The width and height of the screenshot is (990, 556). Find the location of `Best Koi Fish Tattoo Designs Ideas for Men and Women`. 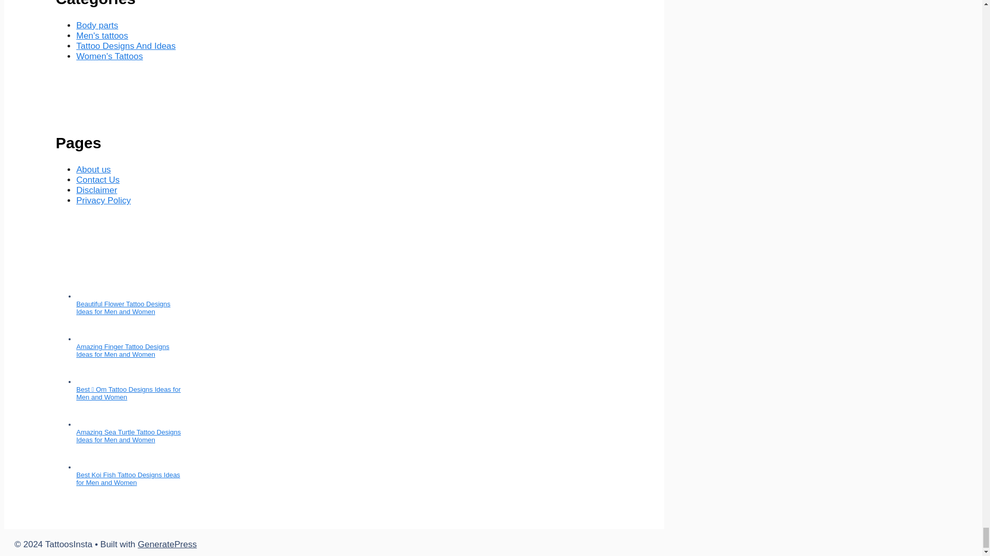

Best Koi Fish Tattoo Designs Ideas for Men and Women is located at coordinates (128, 479).